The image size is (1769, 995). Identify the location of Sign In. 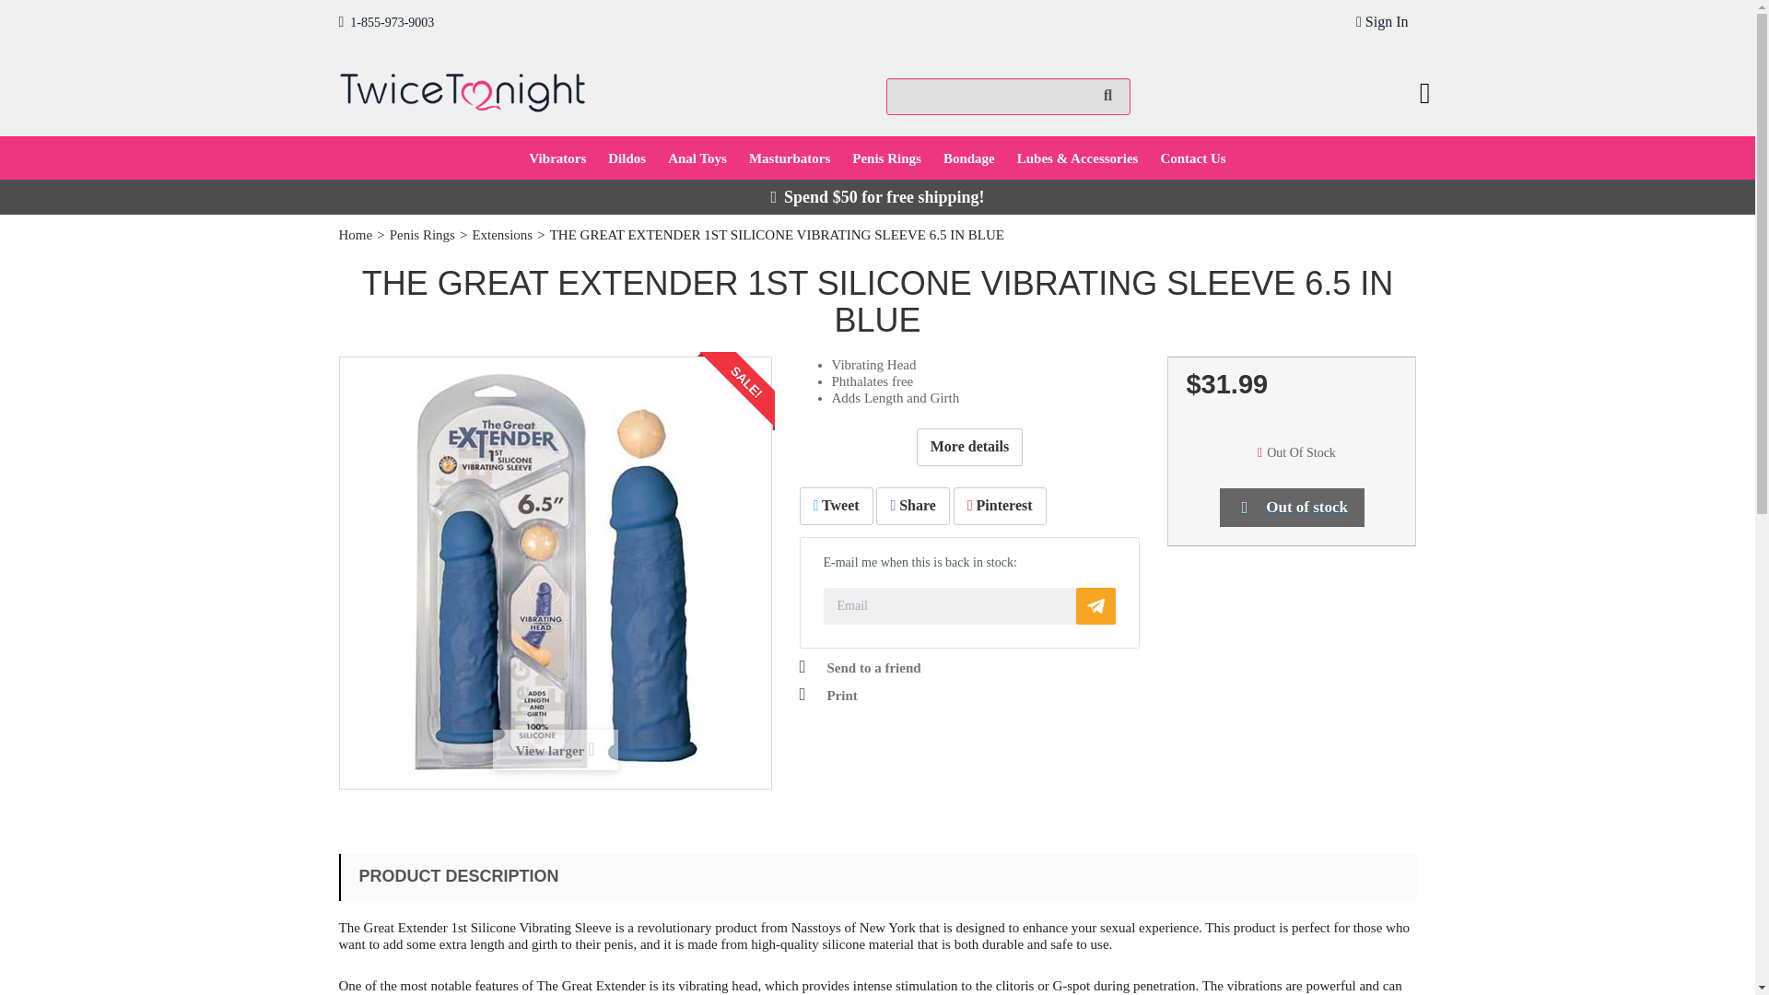
(1382, 22).